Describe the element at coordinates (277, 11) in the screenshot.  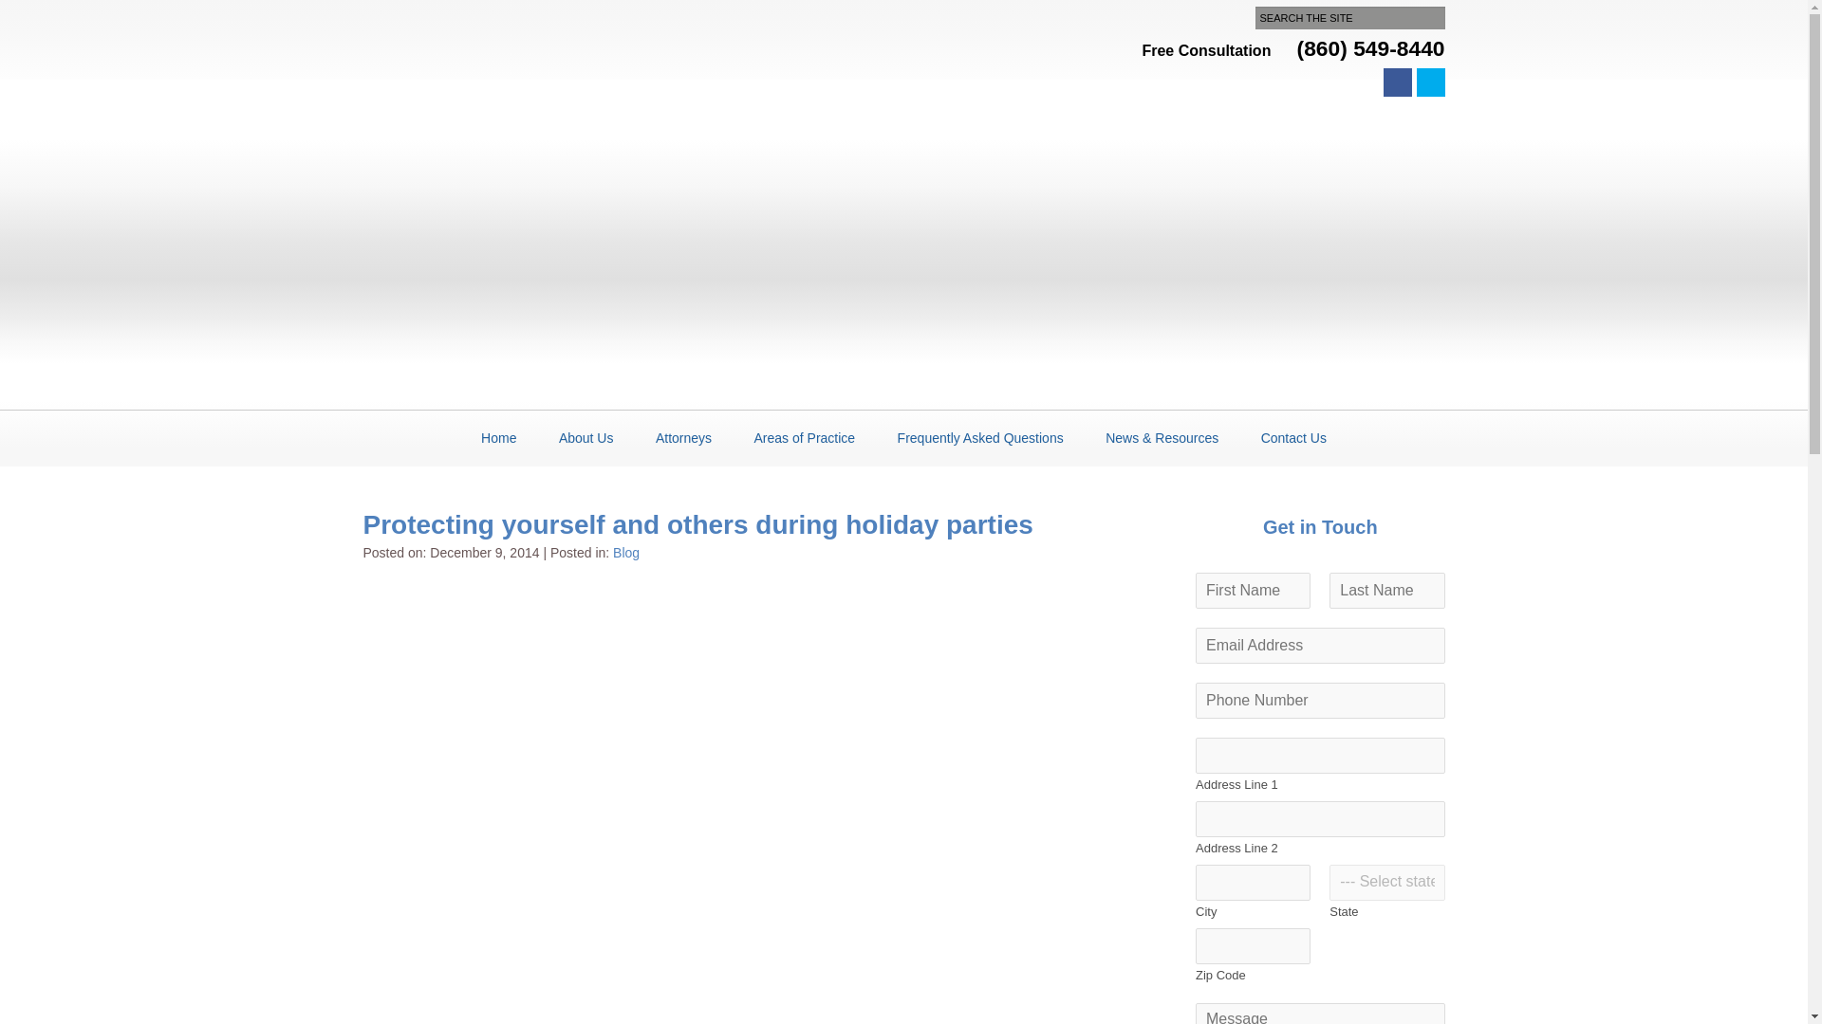
I see `GO` at that location.